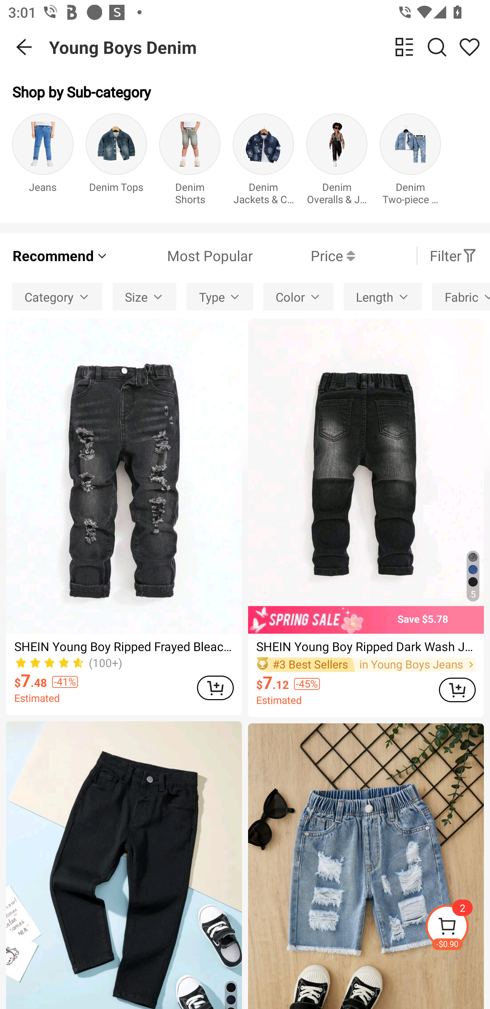 The image size is (490, 1009). I want to click on Most Popular, so click(180, 256).